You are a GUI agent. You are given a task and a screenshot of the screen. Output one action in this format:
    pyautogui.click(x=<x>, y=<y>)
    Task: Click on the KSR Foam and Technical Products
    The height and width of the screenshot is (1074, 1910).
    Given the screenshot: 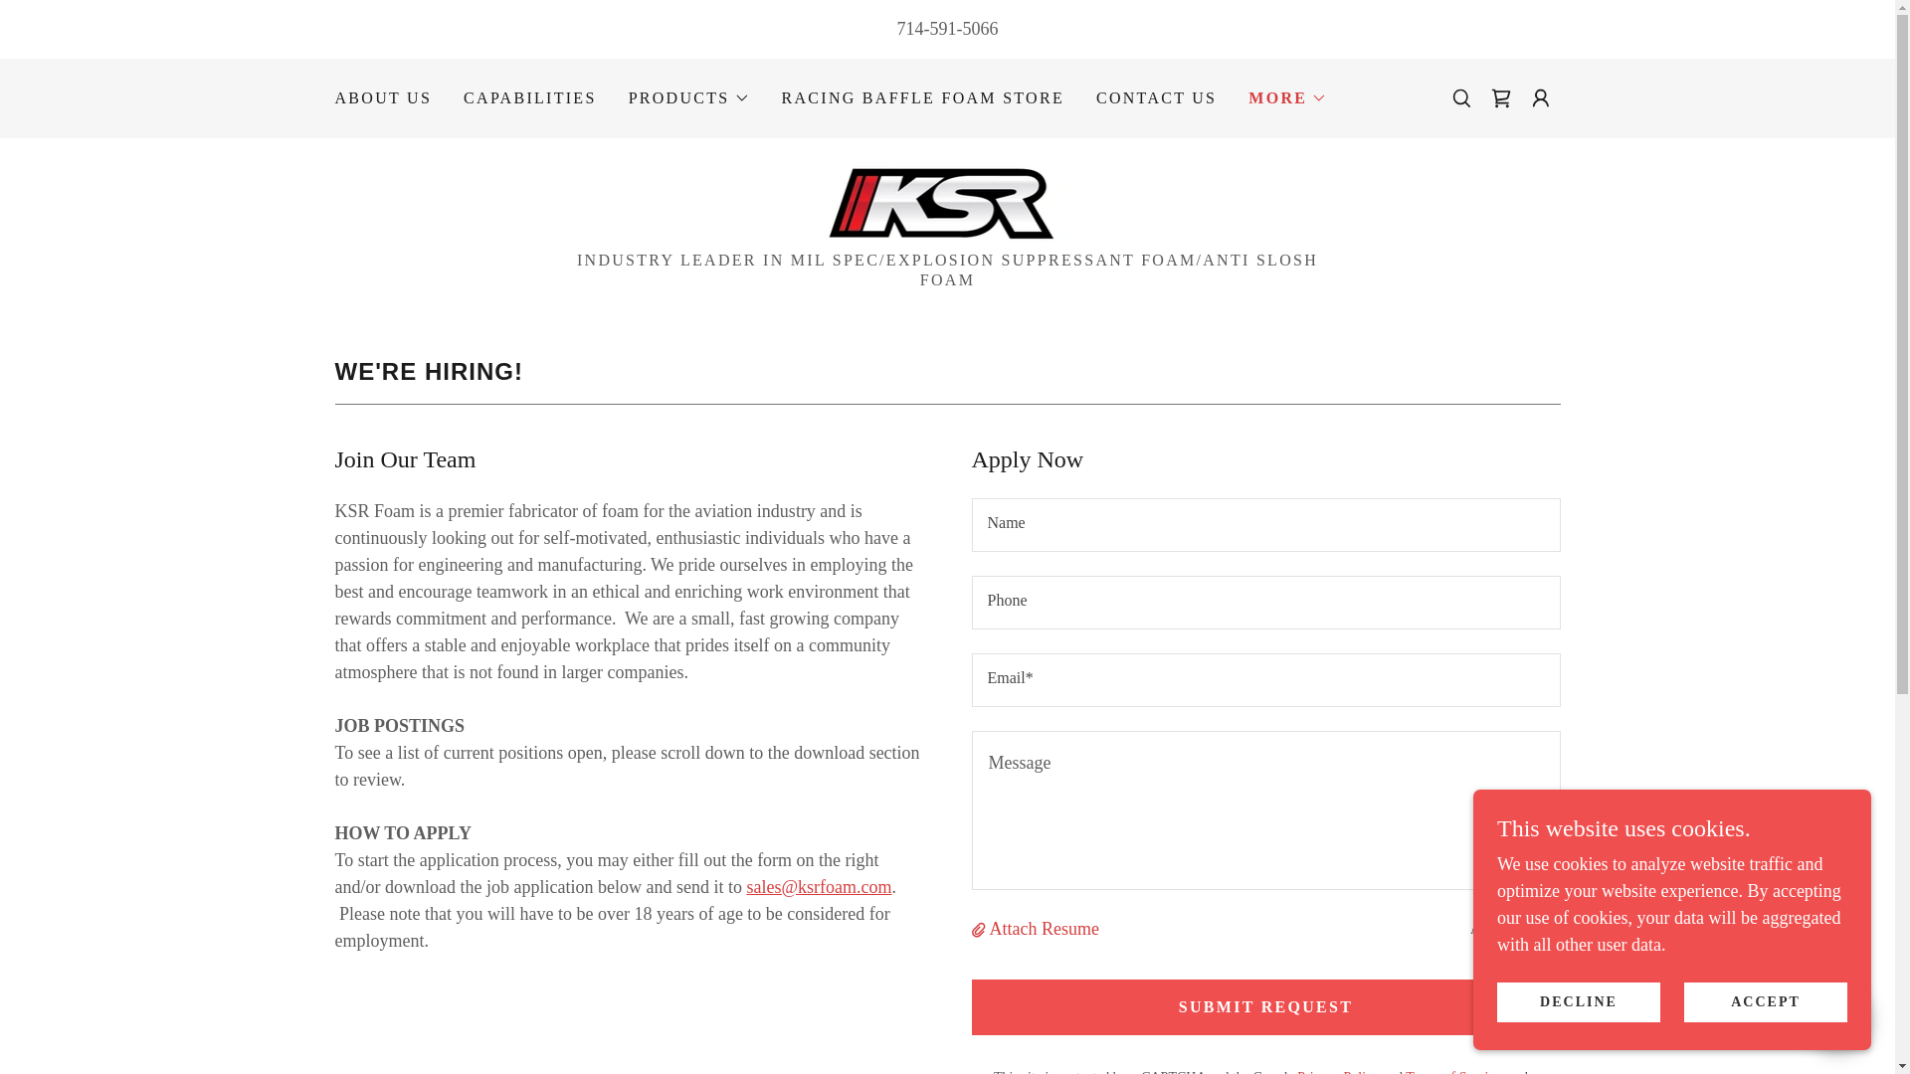 What is the action you would take?
    pyautogui.click(x=948, y=201)
    